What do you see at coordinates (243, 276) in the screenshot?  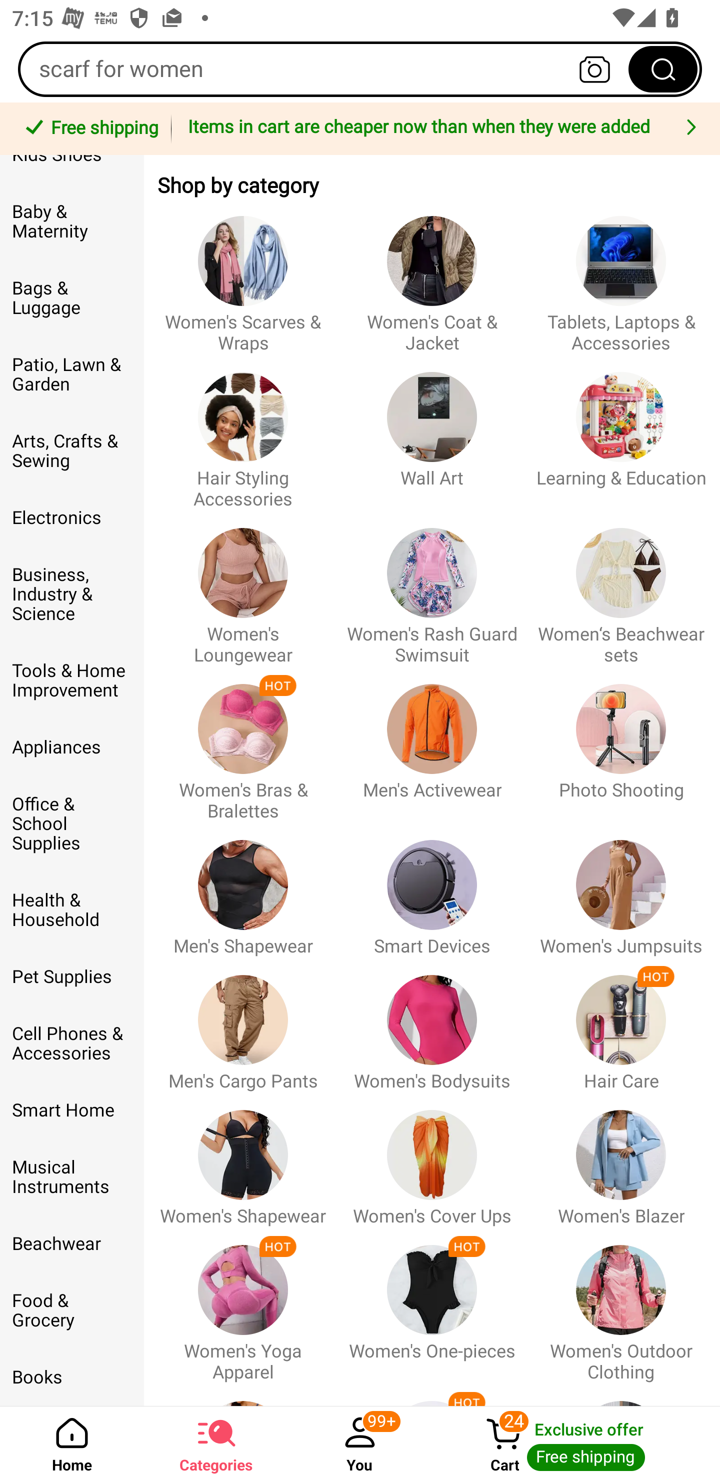 I see `Women's Scarves & Wraps` at bounding box center [243, 276].